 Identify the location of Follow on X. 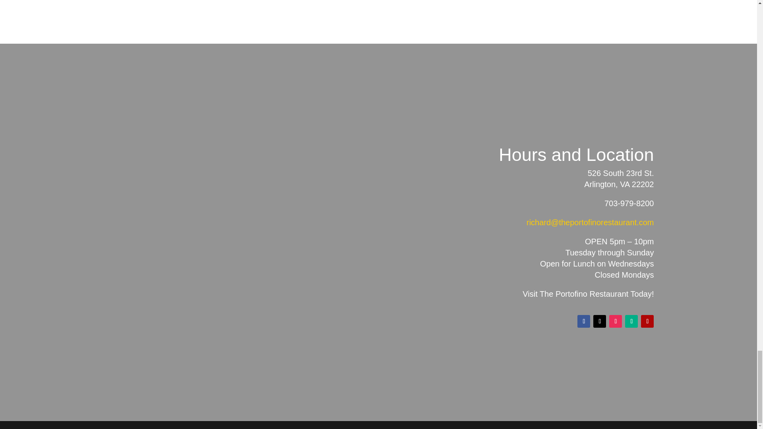
(599, 321).